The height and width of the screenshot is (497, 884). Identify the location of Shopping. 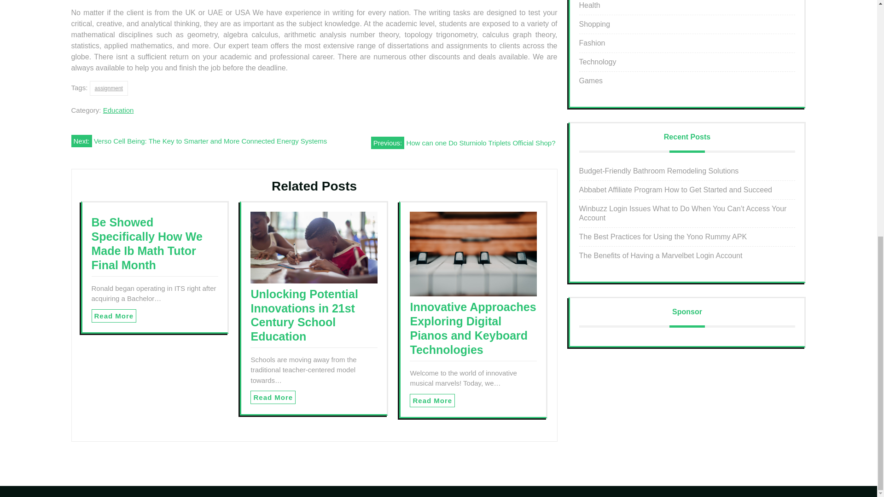
(595, 24).